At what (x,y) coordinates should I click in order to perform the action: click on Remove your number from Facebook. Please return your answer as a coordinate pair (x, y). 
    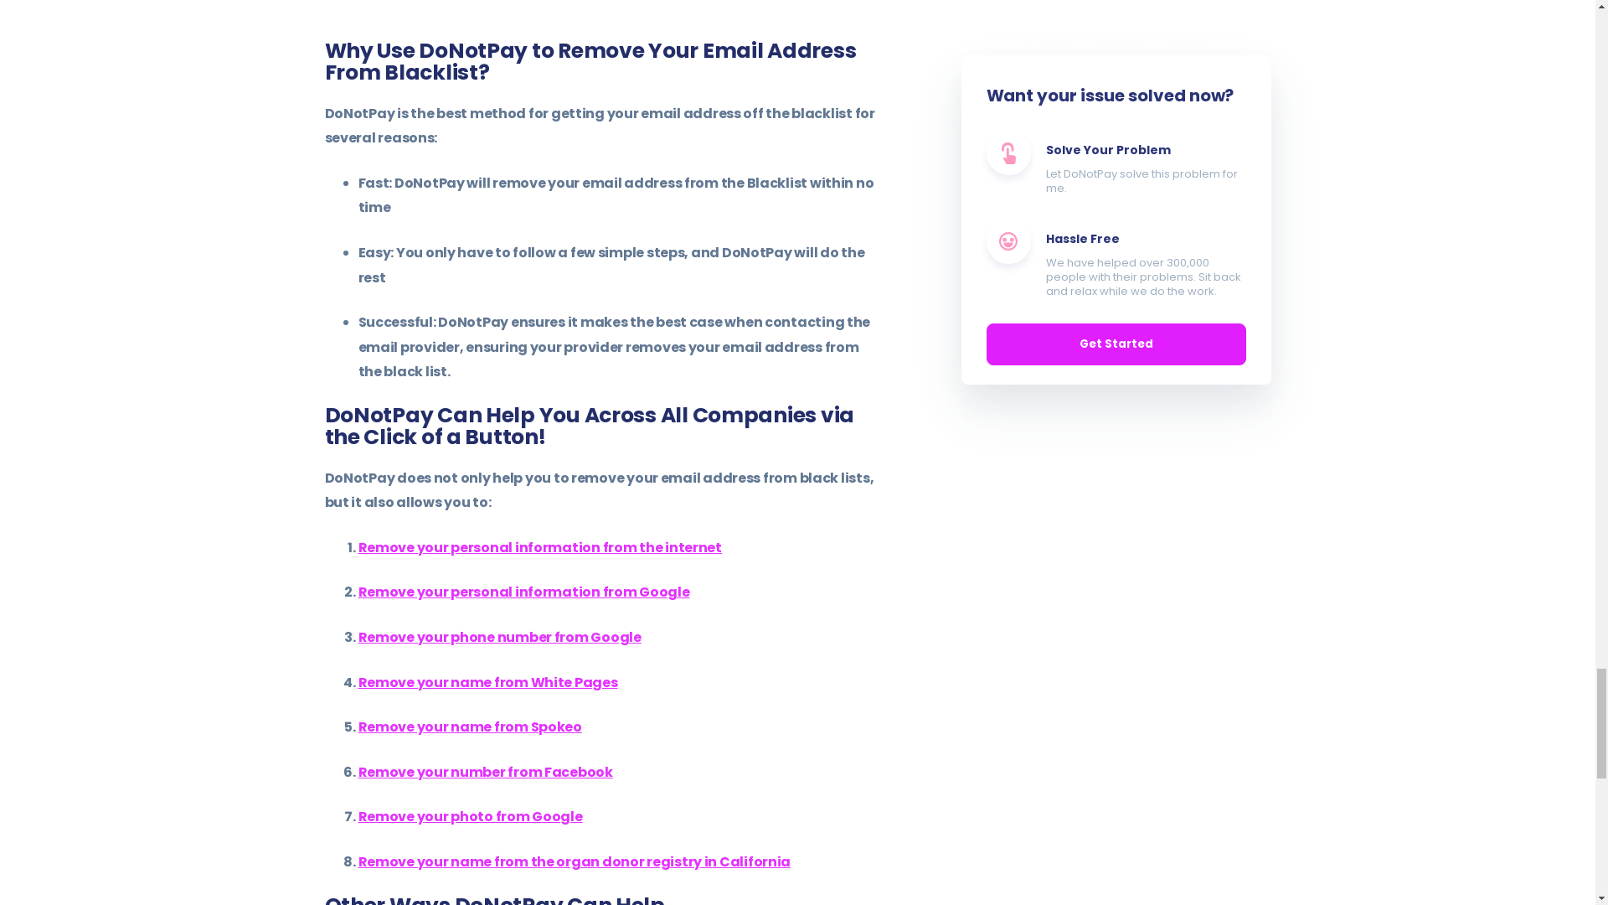
    Looking at the image, I should click on (486, 773).